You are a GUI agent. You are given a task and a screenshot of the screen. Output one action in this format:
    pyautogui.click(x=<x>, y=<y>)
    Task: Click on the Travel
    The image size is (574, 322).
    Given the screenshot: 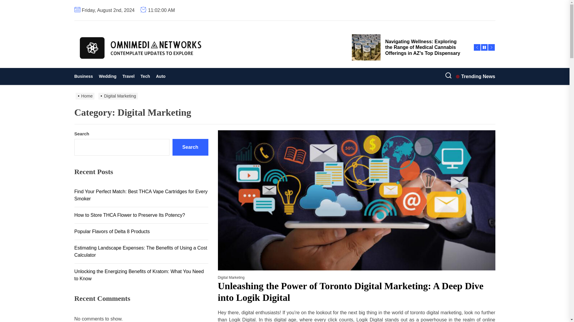 What is the action you would take?
    pyautogui.click(x=129, y=76)
    